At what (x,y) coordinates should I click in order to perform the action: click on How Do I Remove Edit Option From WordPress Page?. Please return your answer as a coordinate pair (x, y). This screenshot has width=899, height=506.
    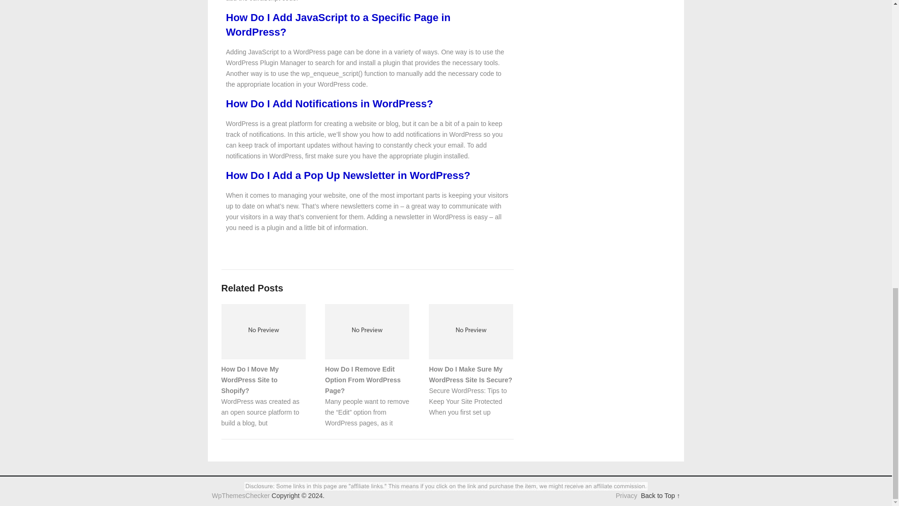
    Looking at the image, I should click on (362, 379).